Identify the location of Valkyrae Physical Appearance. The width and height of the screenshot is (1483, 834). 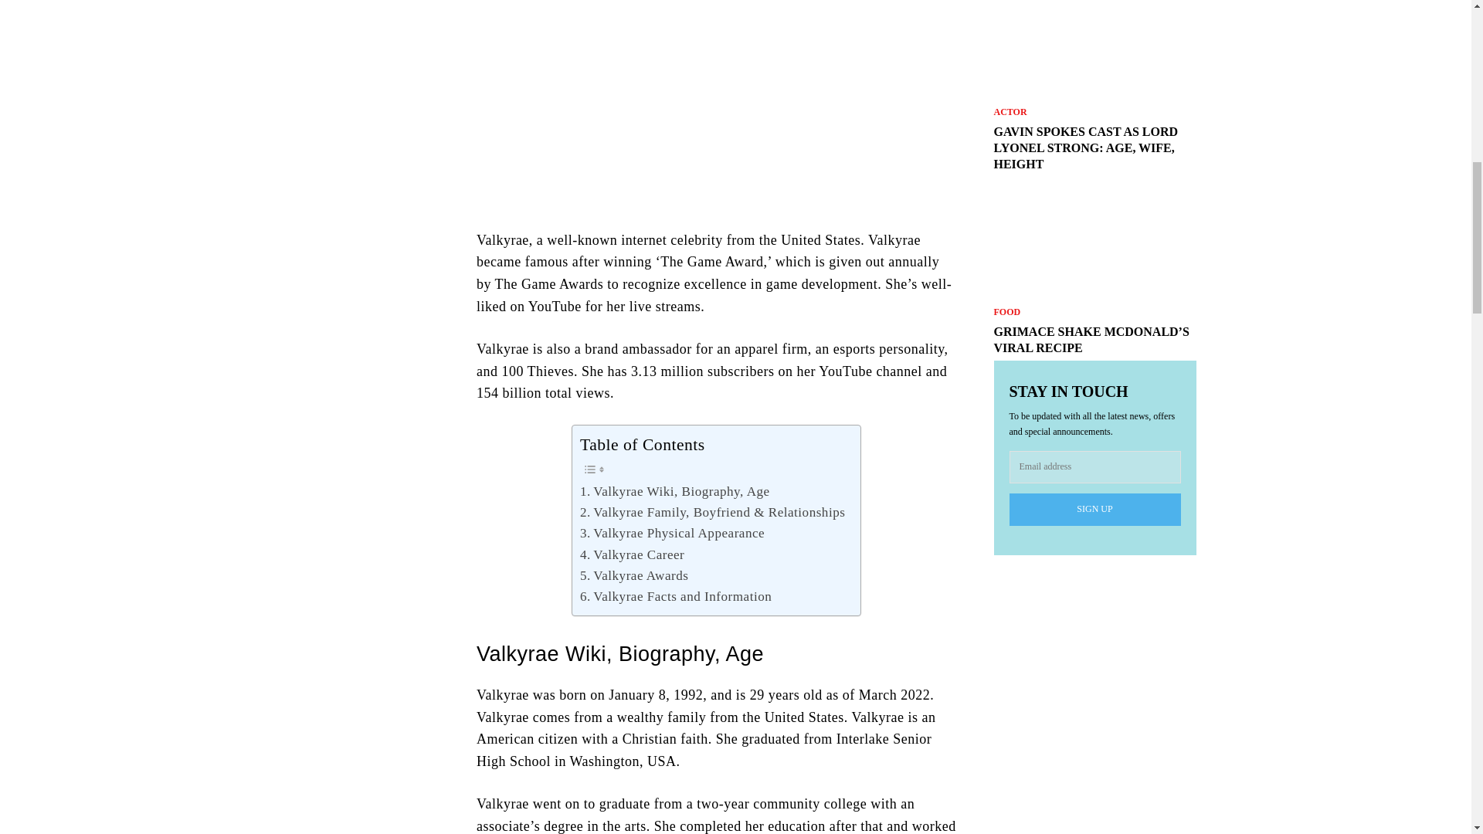
(672, 533).